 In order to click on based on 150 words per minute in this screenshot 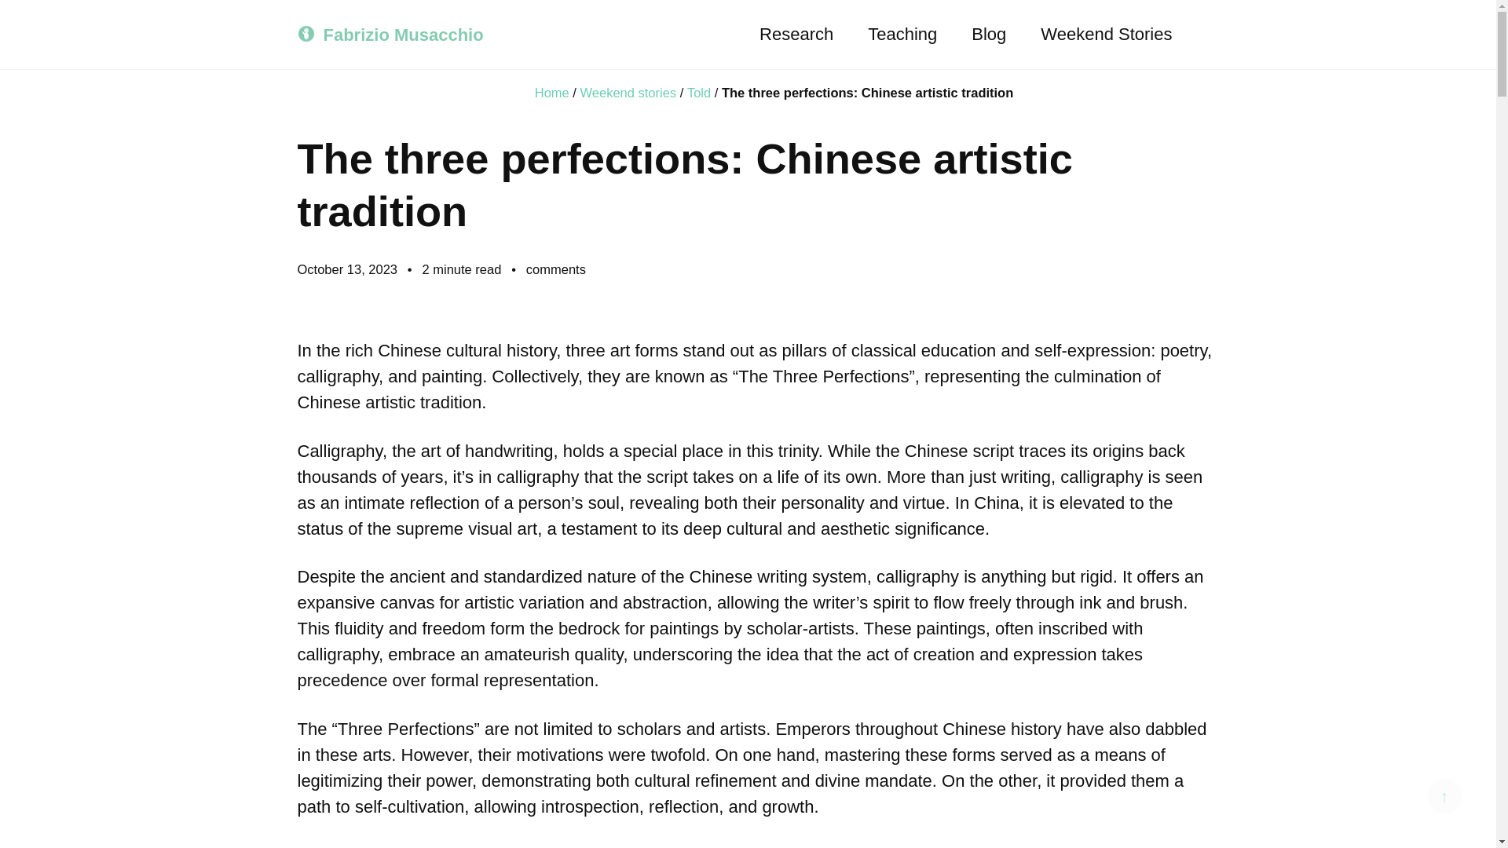, I will do `click(463, 269)`.